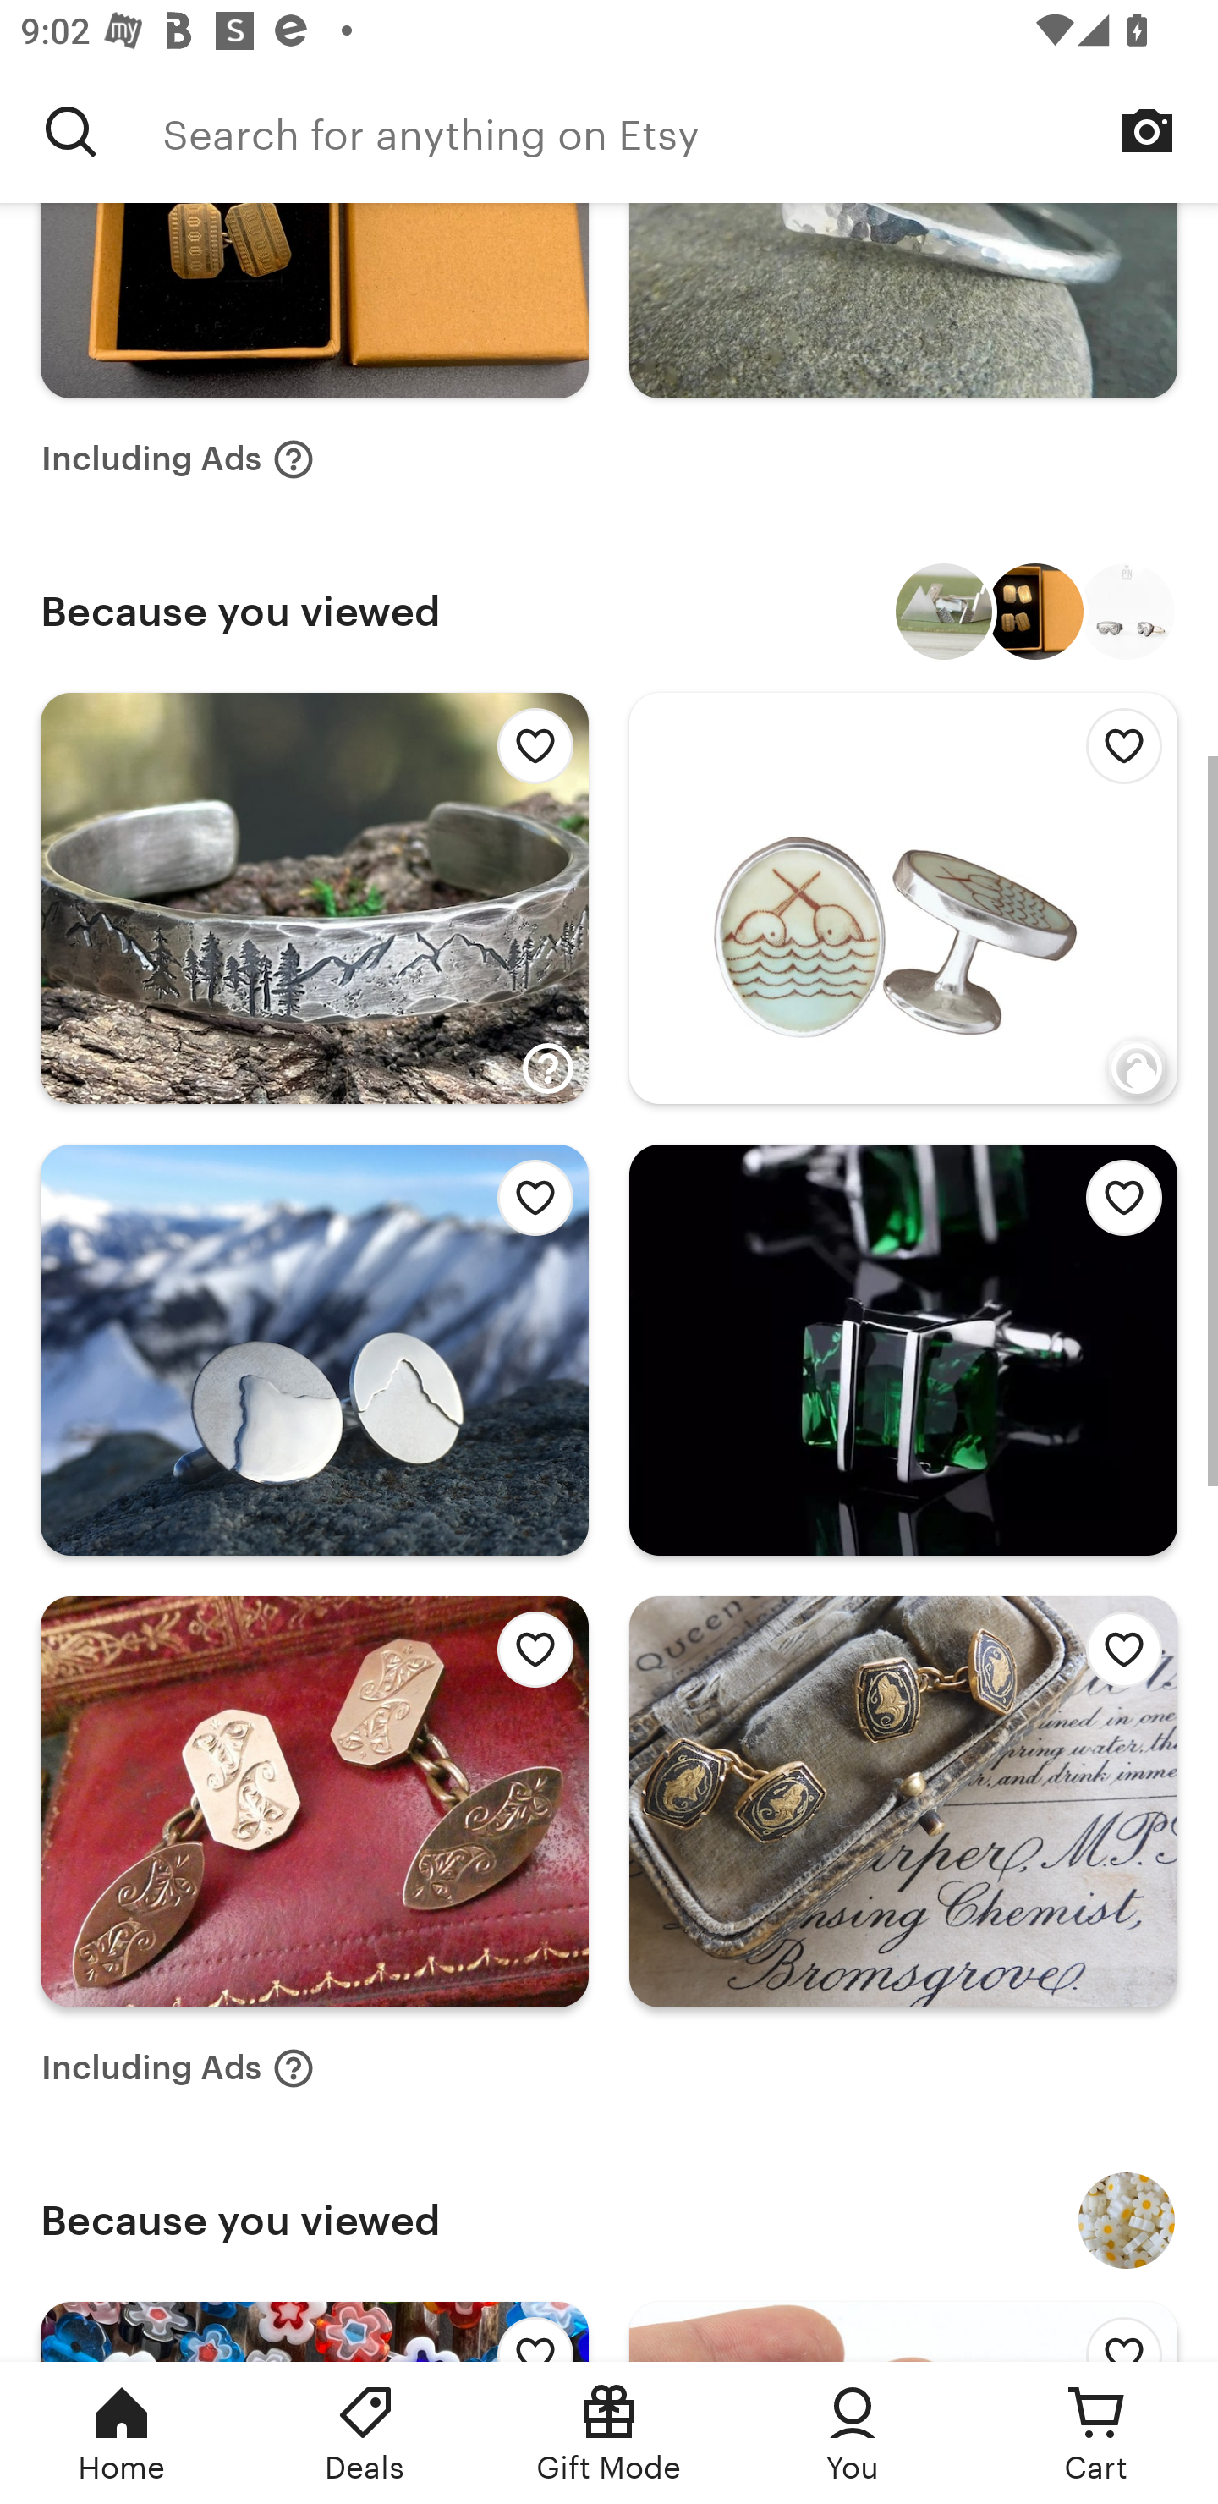 The image size is (1218, 2504). Describe the element at coordinates (690, 131) in the screenshot. I see `Search for anything on Etsy` at that location.